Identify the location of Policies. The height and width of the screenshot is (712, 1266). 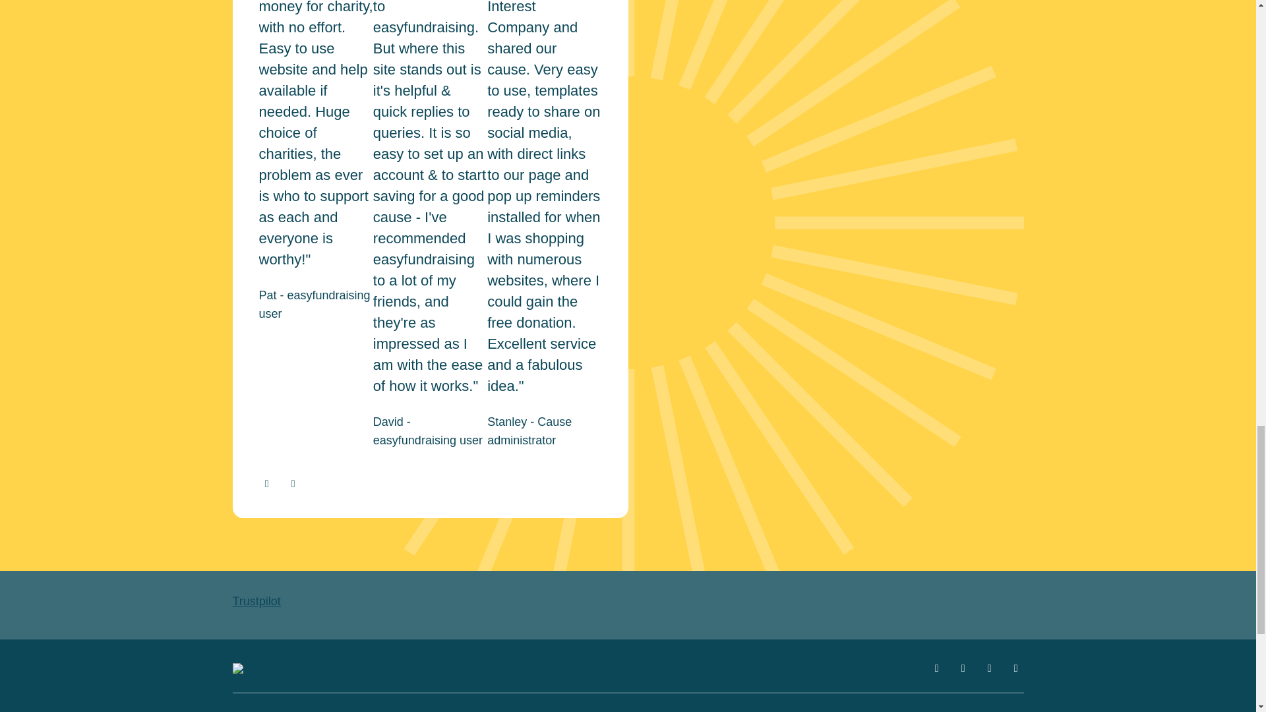
(669, 711).